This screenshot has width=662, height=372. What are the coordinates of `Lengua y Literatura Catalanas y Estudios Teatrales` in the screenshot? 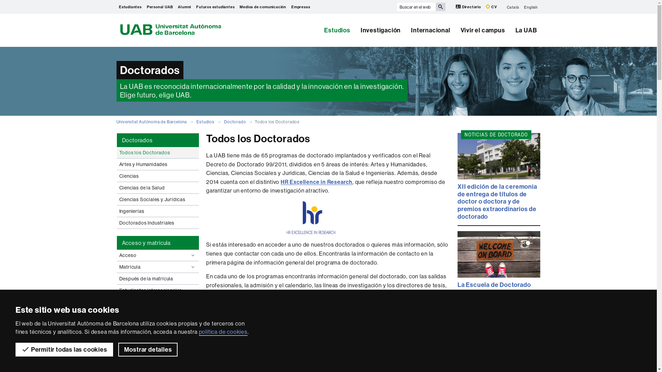 It's located at (391, 356).